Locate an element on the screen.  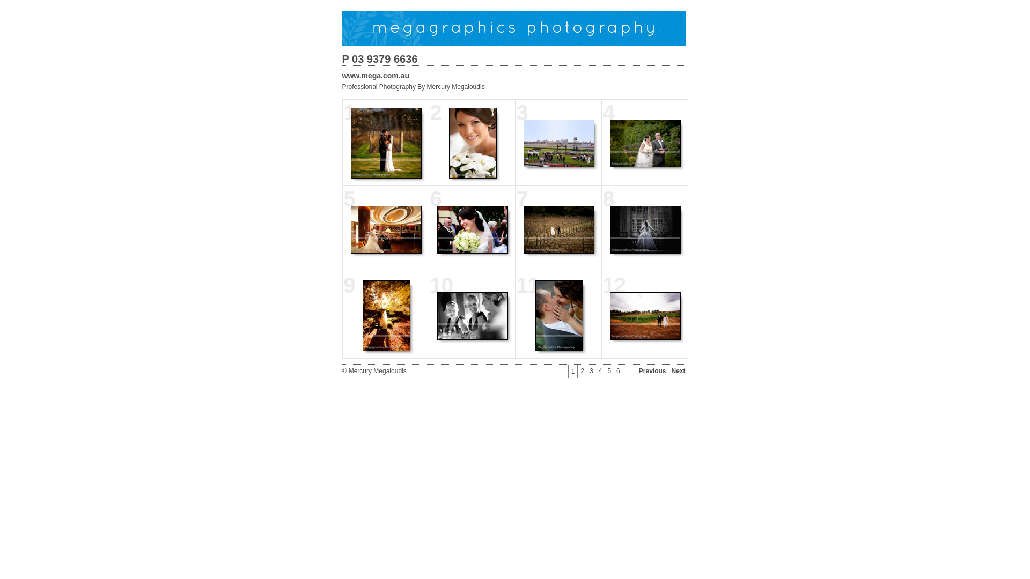
10 is located at coordinates (471, 315).